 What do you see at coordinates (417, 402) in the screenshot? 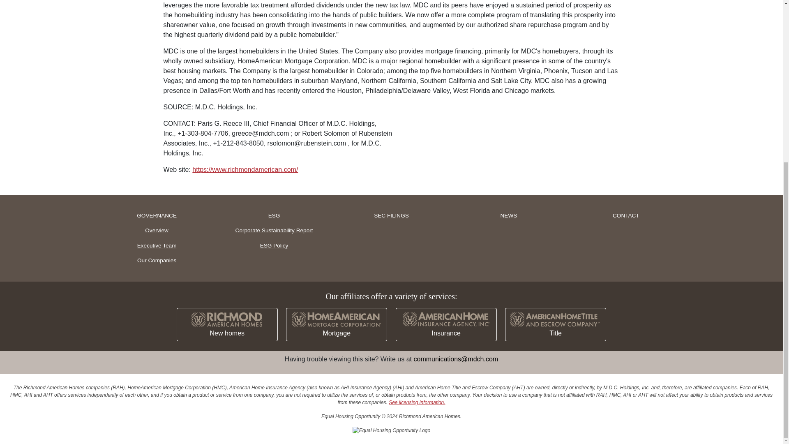
I see `See licensing information.` at bounding box center [417, 402].